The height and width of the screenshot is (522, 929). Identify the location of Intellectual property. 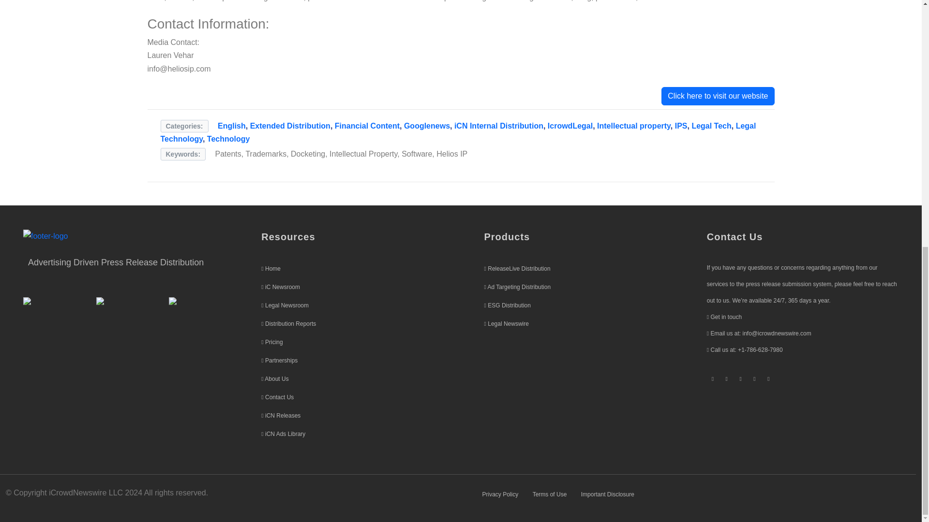
(634, 126).